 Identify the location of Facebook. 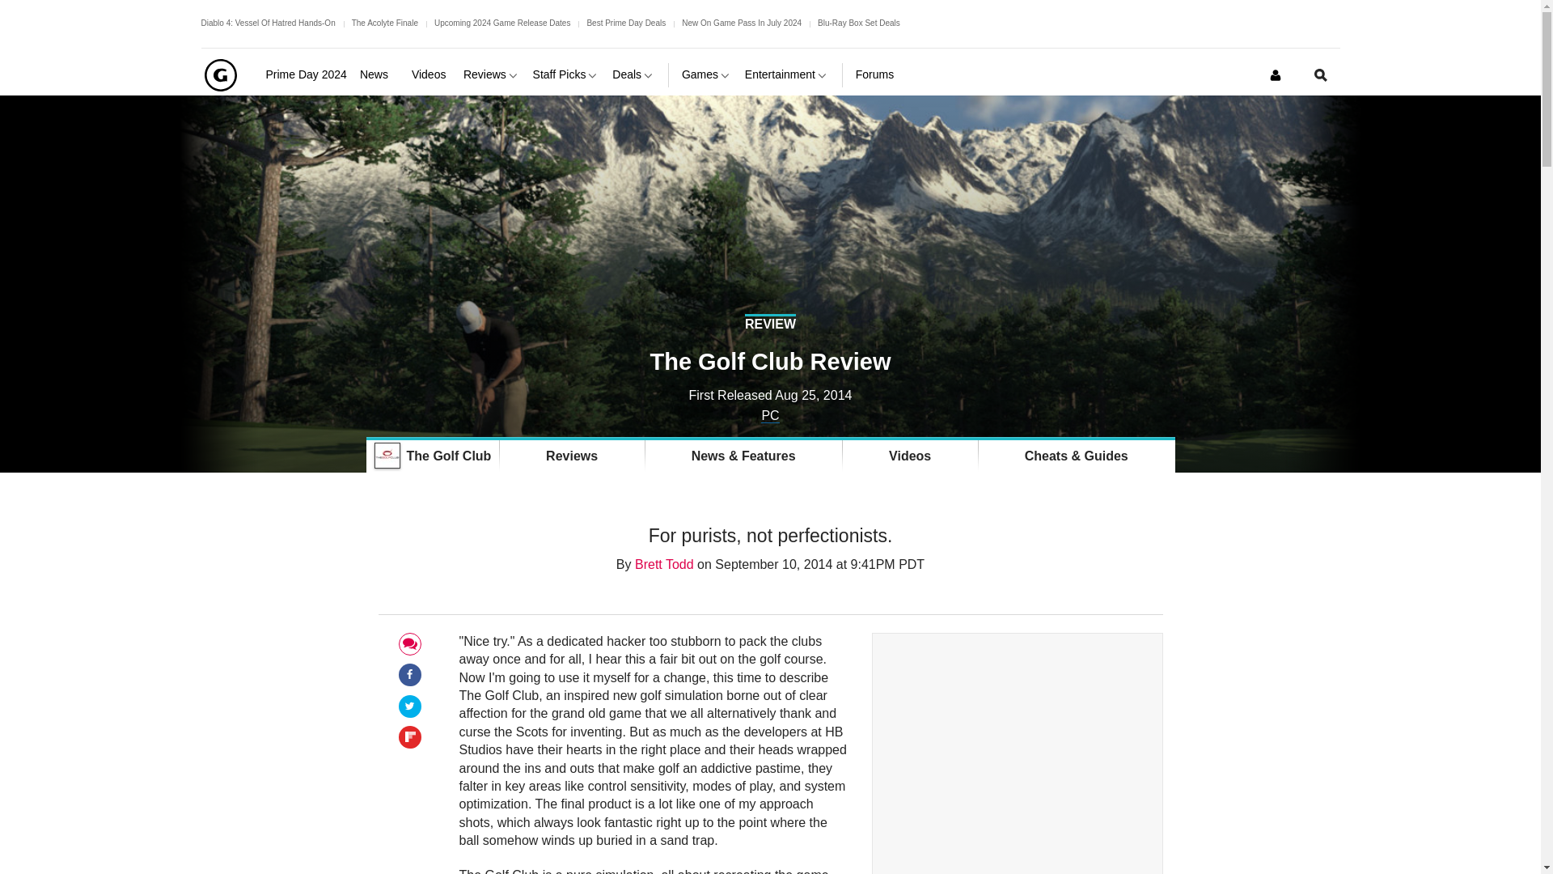
(409, 675).